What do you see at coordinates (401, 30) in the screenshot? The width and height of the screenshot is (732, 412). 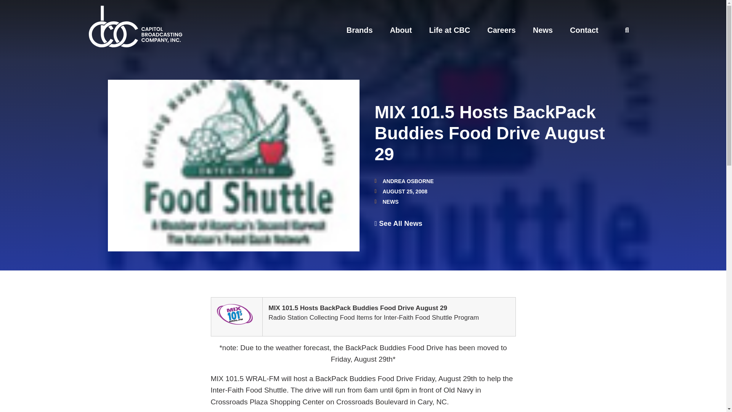 I see `About` at bounding box center [401, 30].